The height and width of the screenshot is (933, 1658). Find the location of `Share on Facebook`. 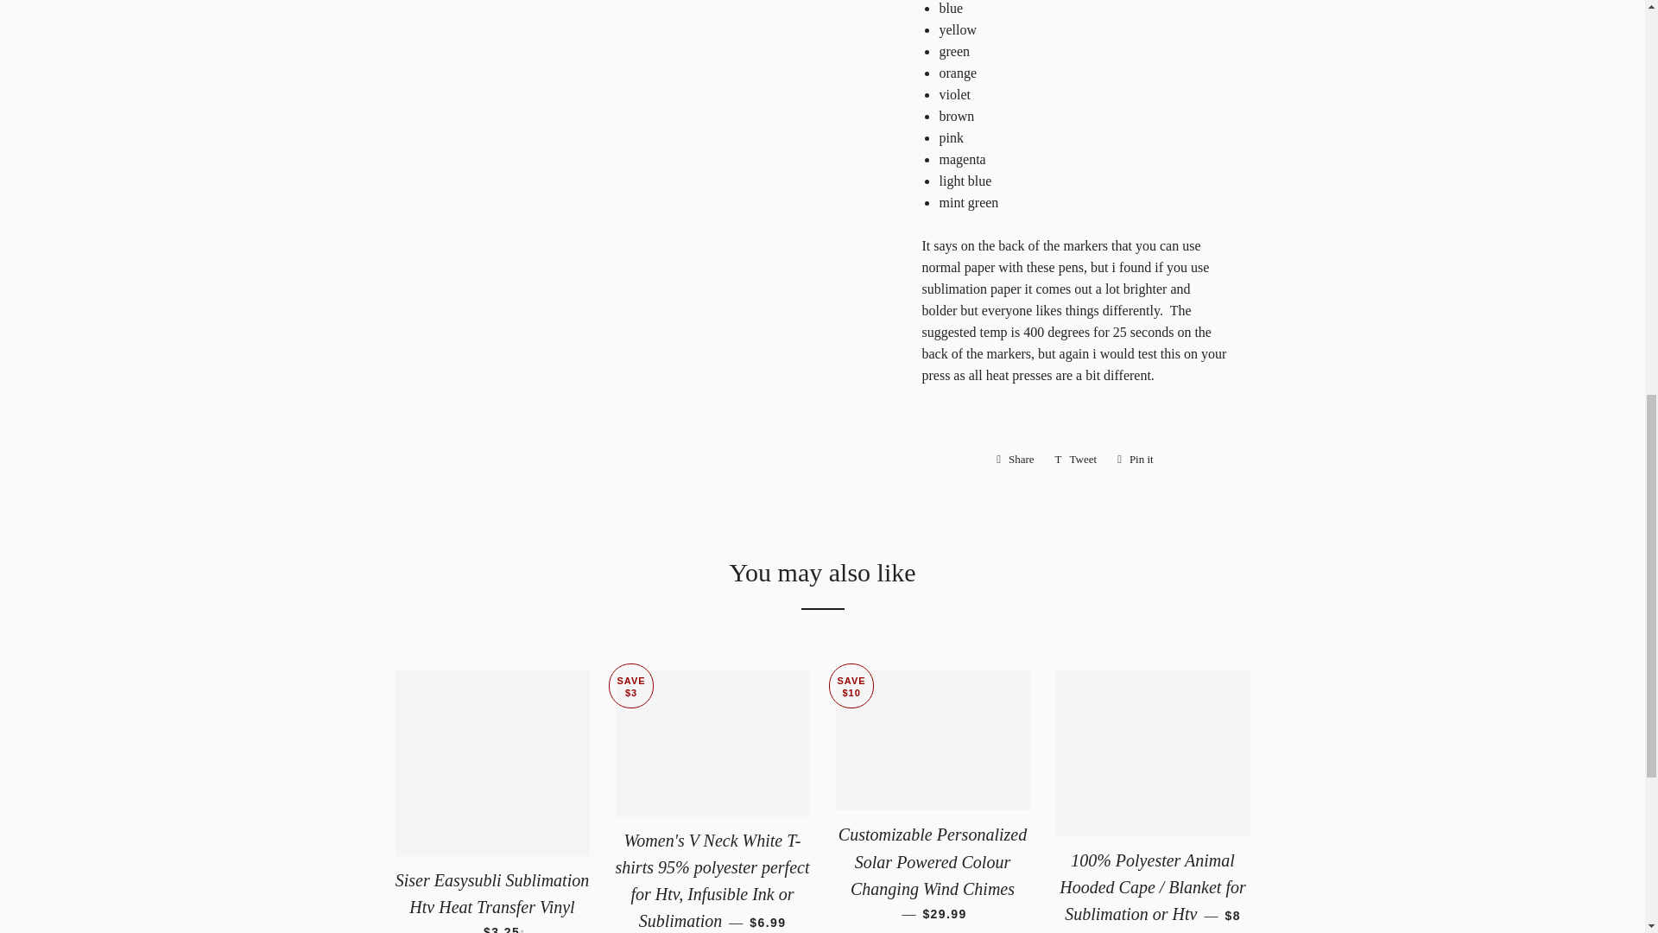

Share on Facebook is located at coordinates (1016, 460).